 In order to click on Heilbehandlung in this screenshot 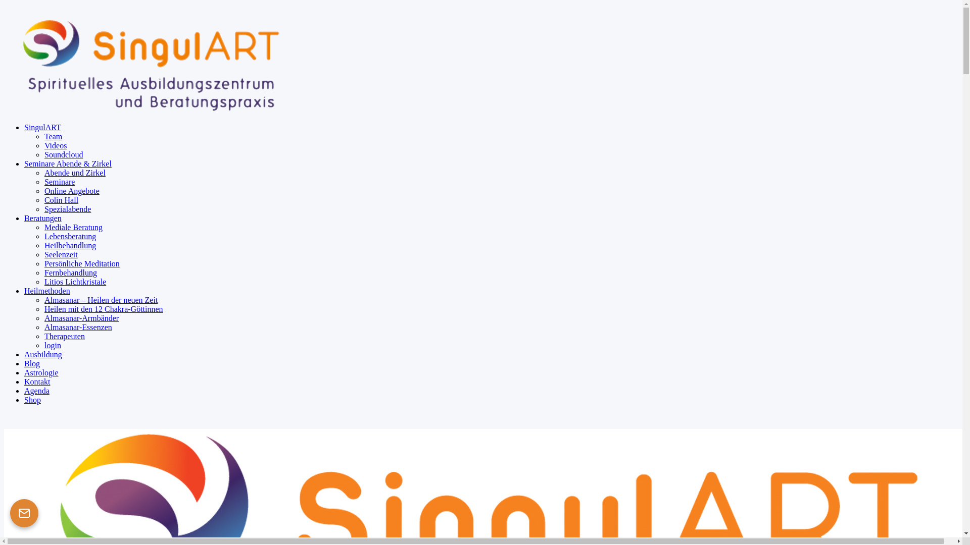, I will do `click(70, 245)`.